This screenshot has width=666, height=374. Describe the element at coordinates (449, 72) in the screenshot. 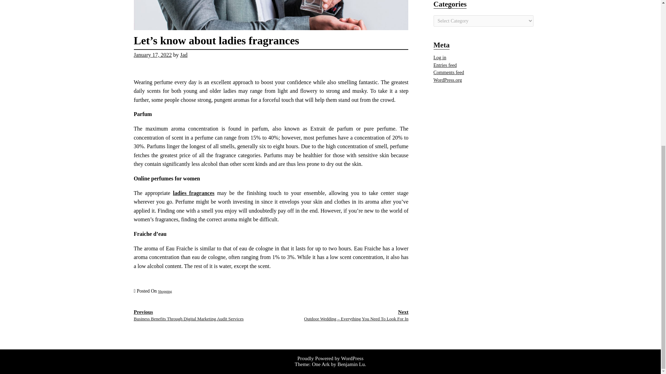

I see `Comments feed` at that location.